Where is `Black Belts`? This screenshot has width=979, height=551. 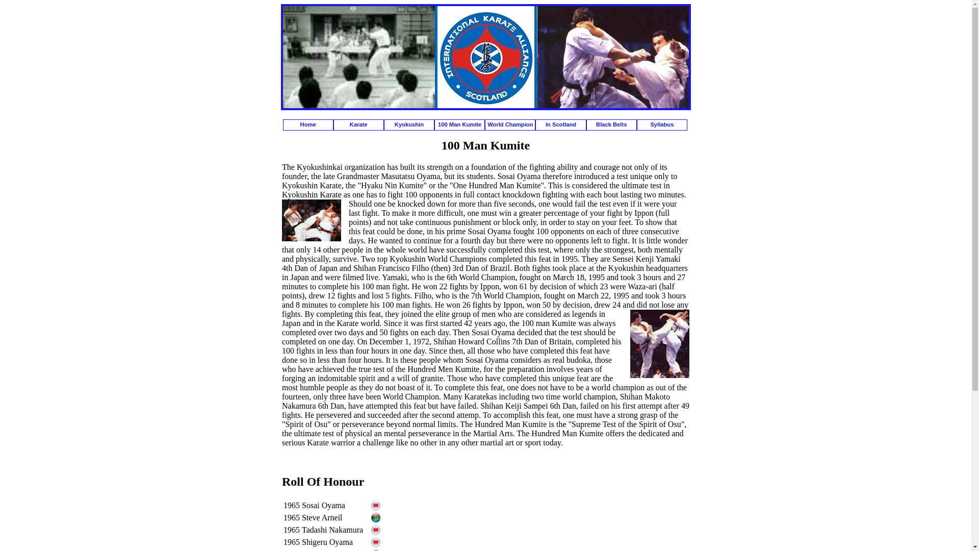 Black Belts is located at coordinates (612, 124).